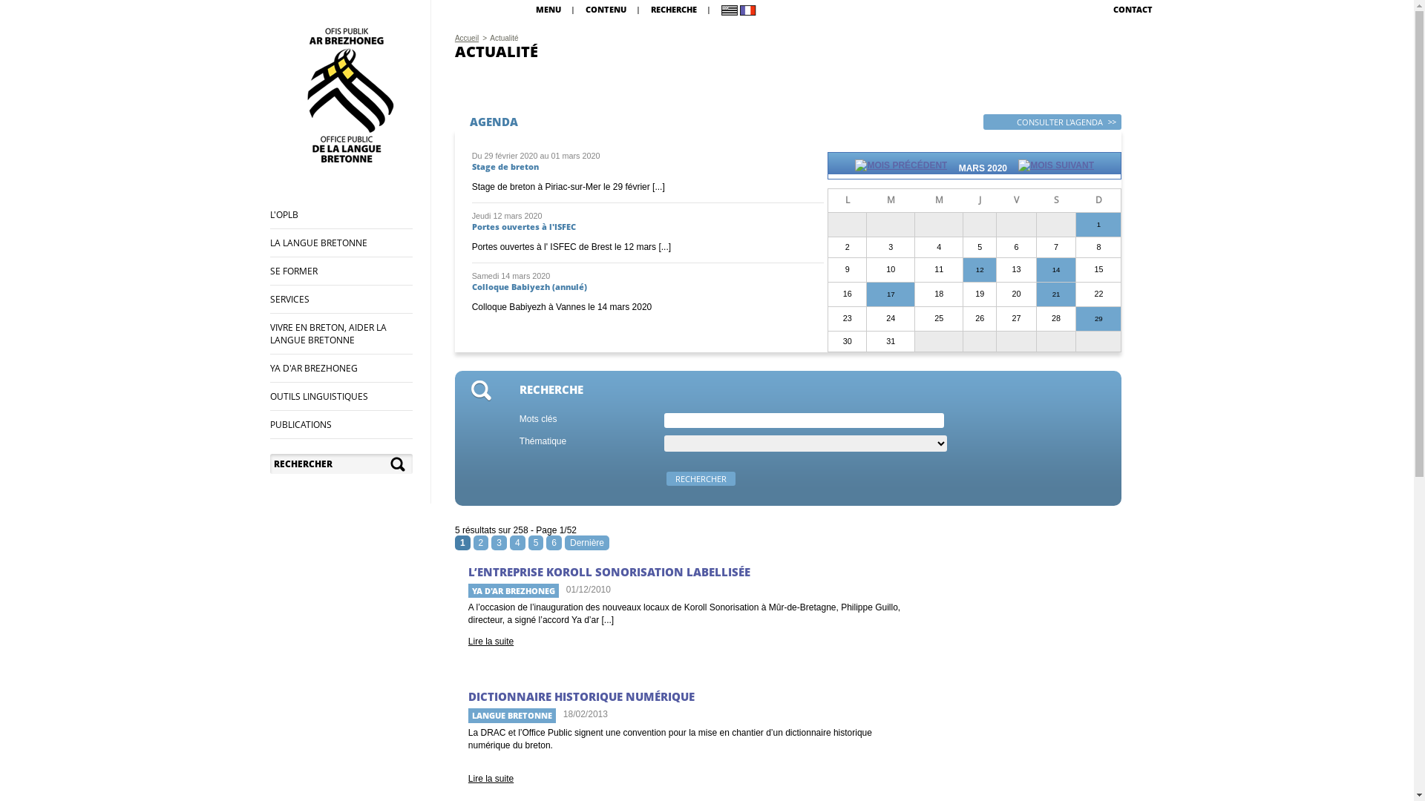 This screenshot has height=801, width=1425. I want to click on OK, so click(399, 464).